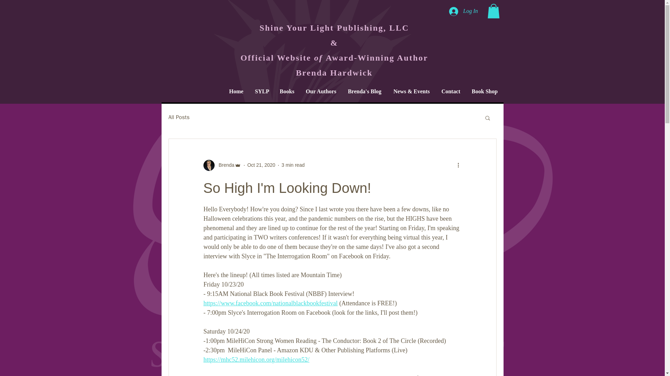 Image resolution: width=670 pixels, height=376 pixels. I want to click on Contact, so click(451, 91).